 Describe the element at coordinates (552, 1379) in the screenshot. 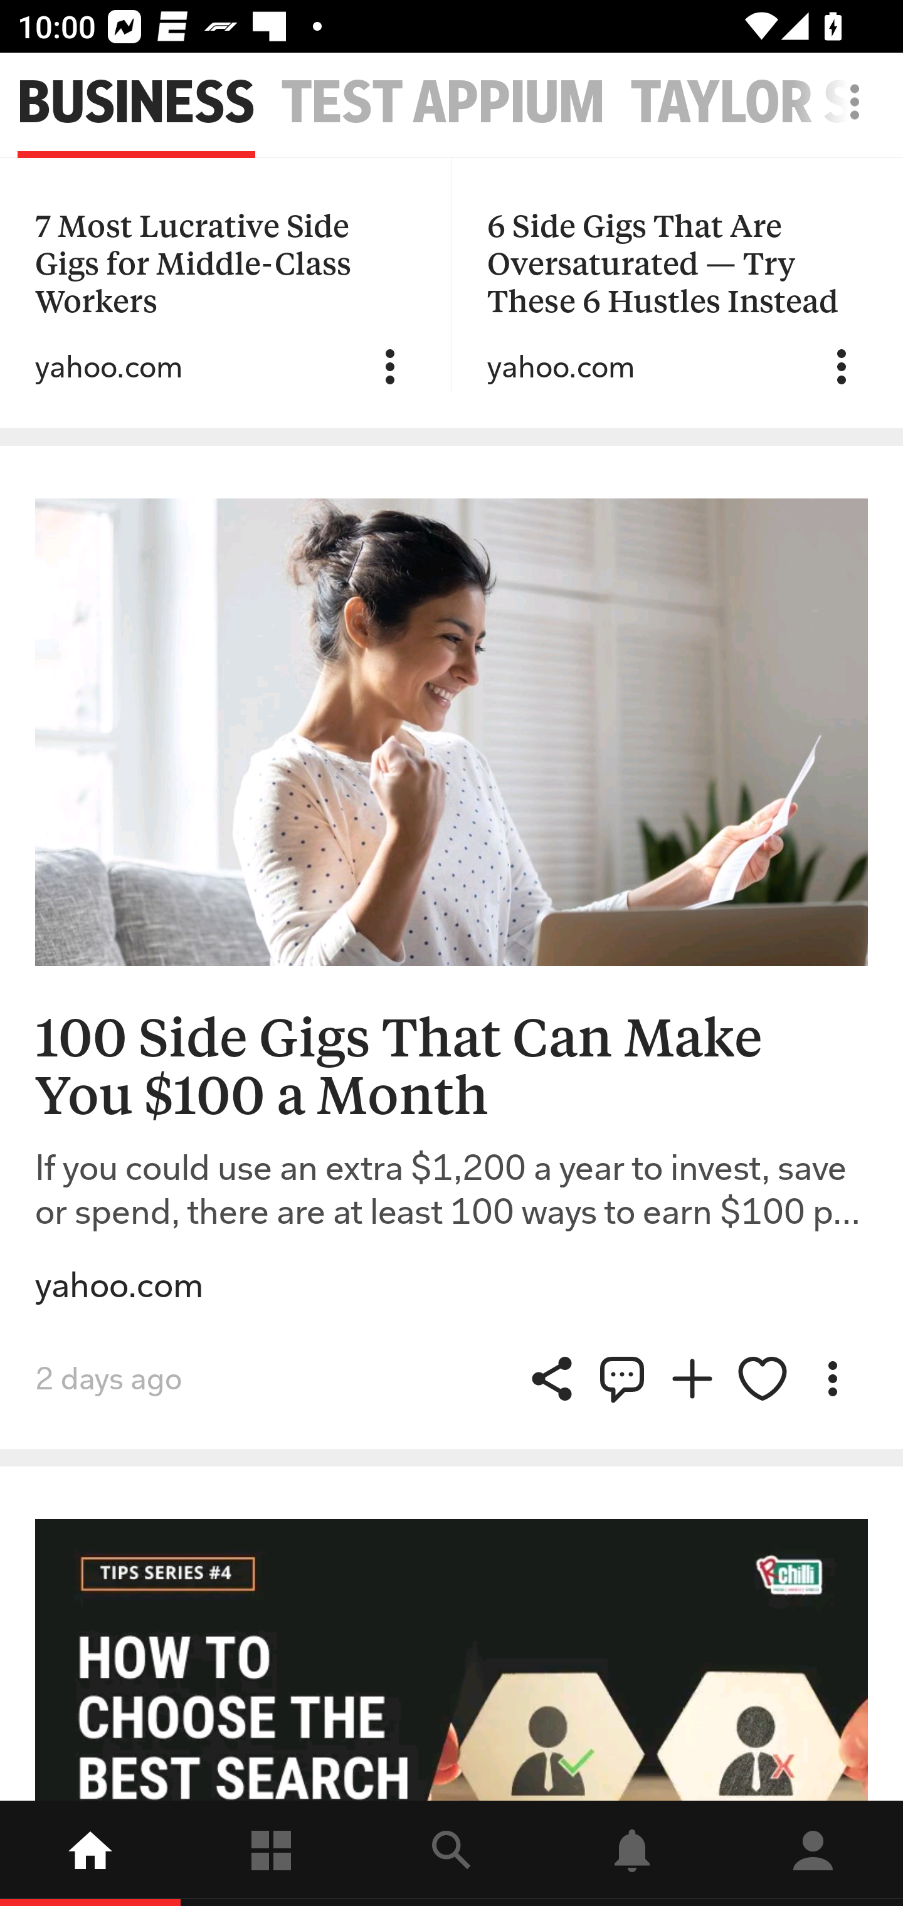

I see `Share` at that location.